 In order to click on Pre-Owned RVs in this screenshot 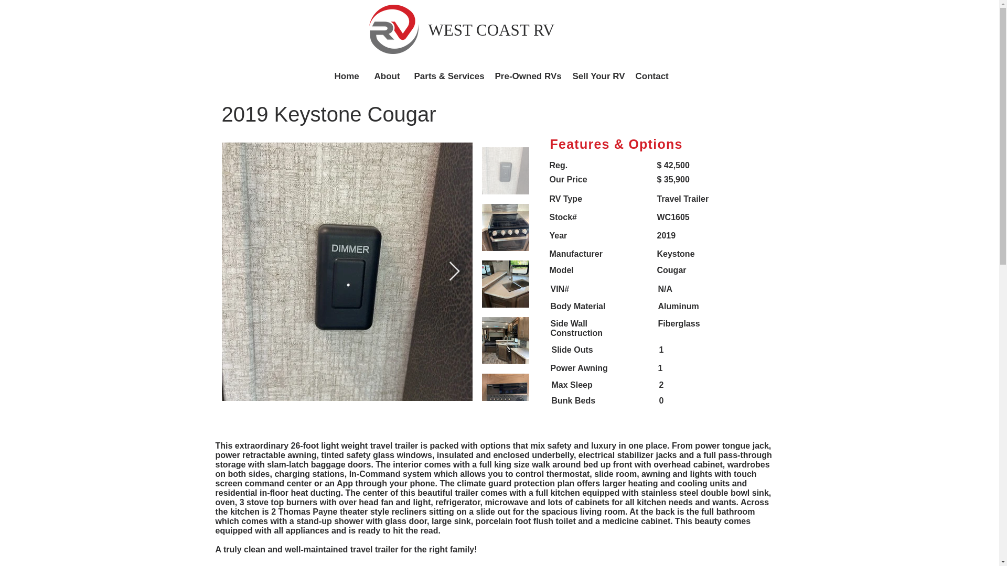, I will do `click(525, 75)`.